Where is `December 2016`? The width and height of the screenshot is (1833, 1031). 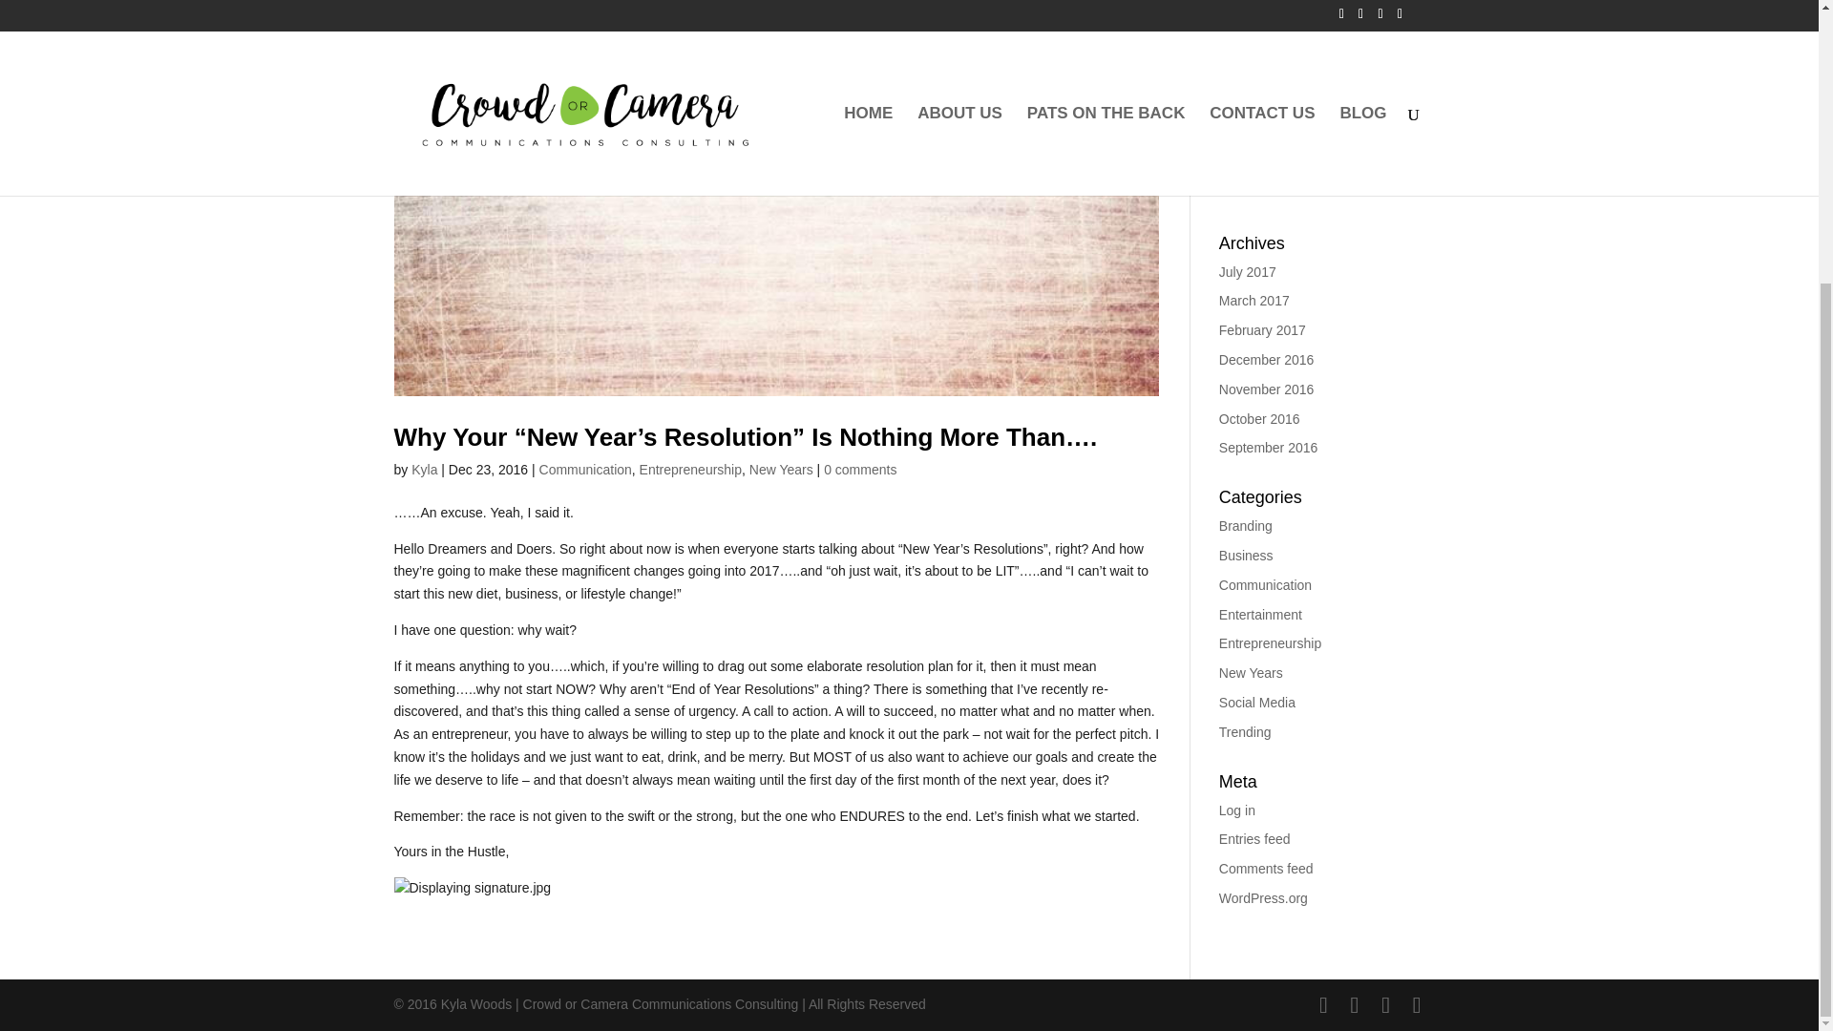
December 2016 is located at coordinates (1266, 359).